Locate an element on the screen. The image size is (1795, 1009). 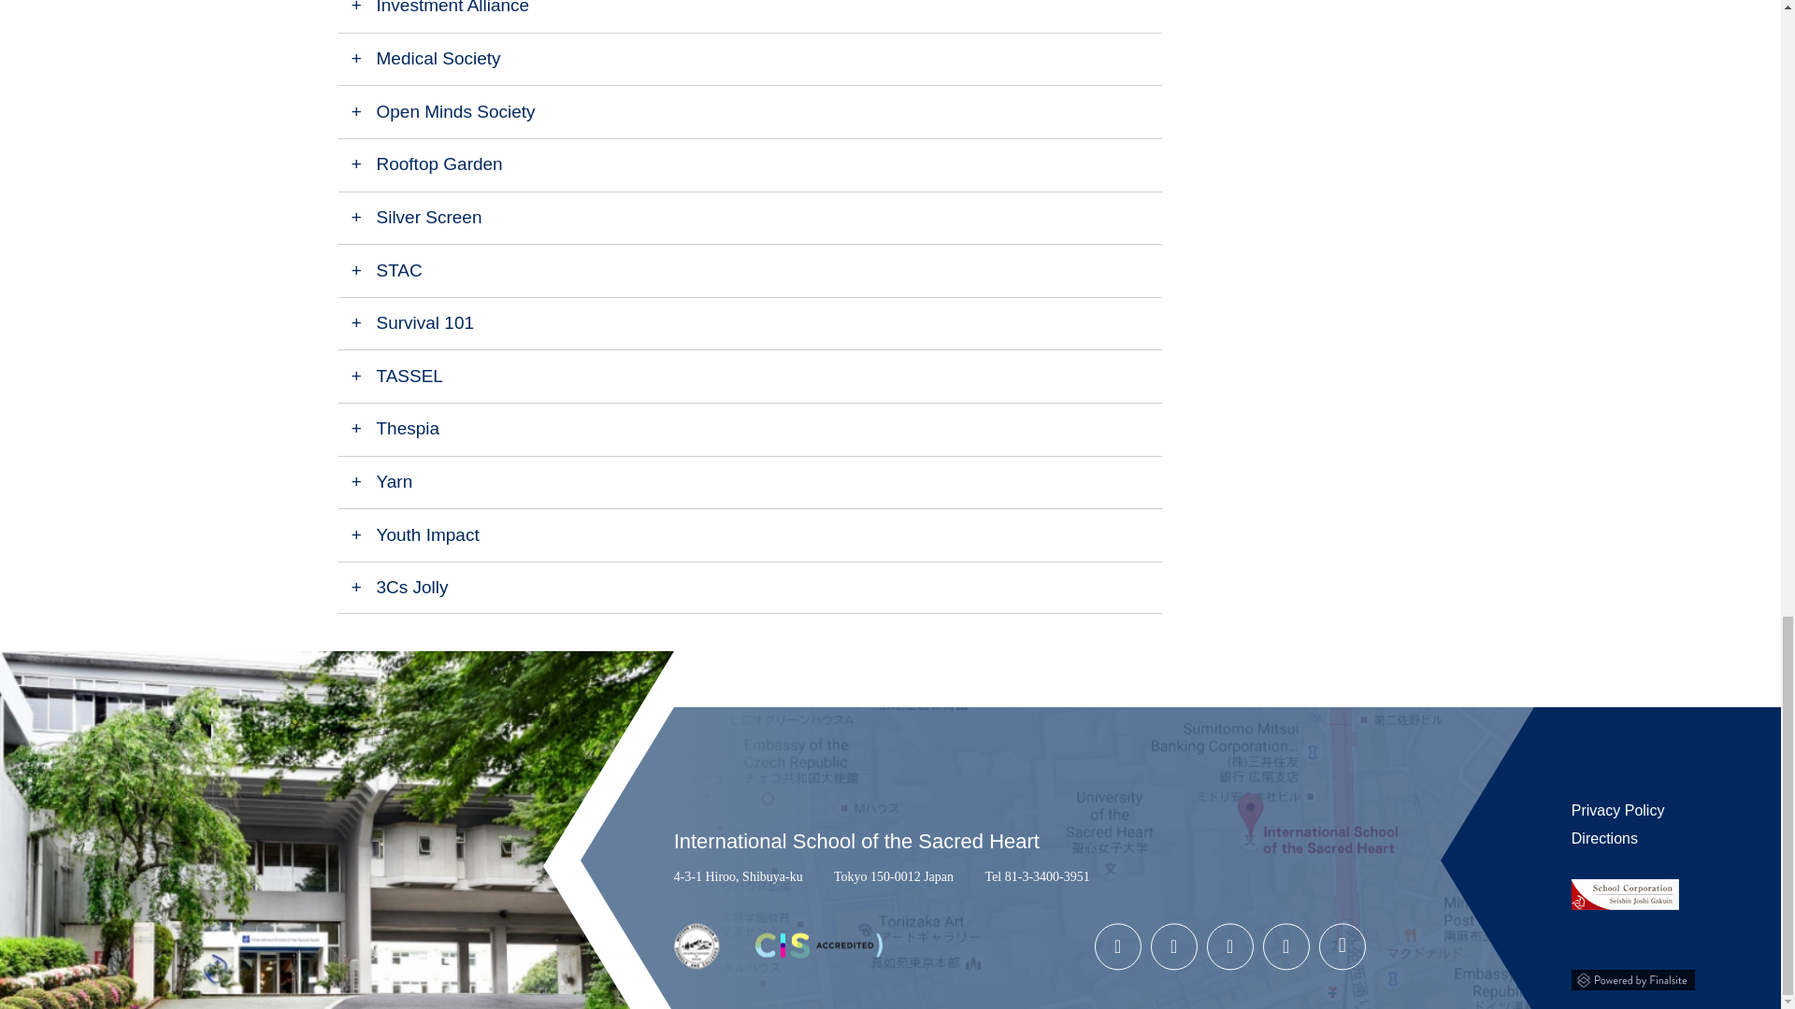
CIS LINK is located at coordinates (819, 955).